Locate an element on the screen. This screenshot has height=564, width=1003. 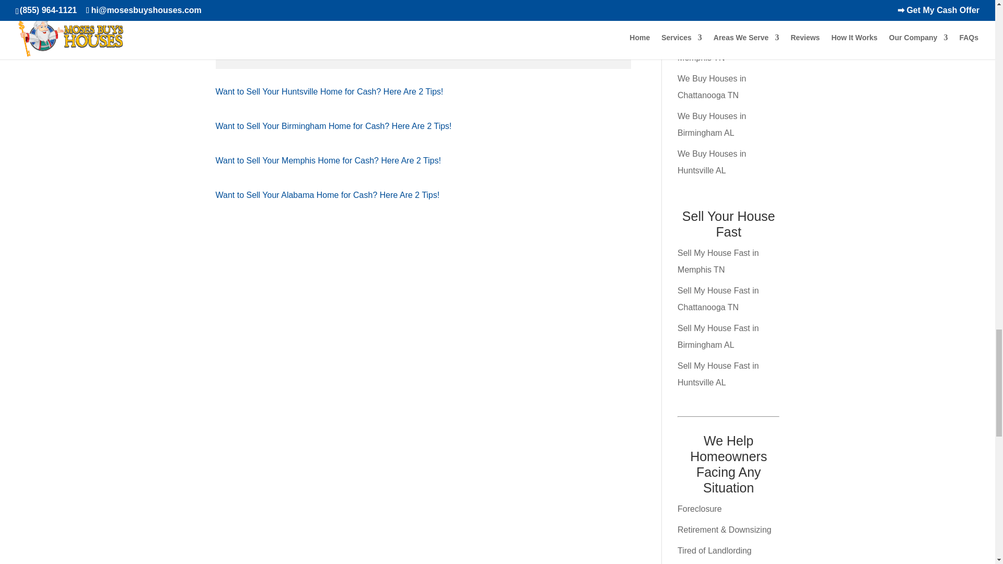
Want to Sell Your Memphis Home for Cash? Here Are 2 Tips! is located at coordinates (328, 161).